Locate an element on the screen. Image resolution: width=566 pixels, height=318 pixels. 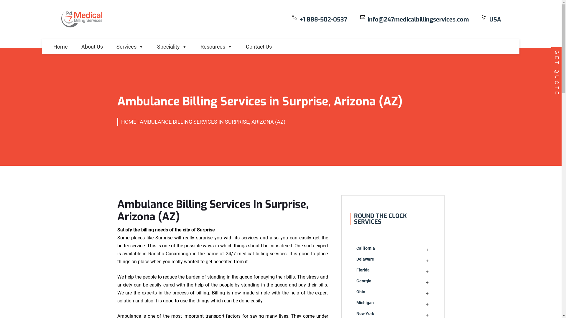
New York is located at coordinates (365, 314).